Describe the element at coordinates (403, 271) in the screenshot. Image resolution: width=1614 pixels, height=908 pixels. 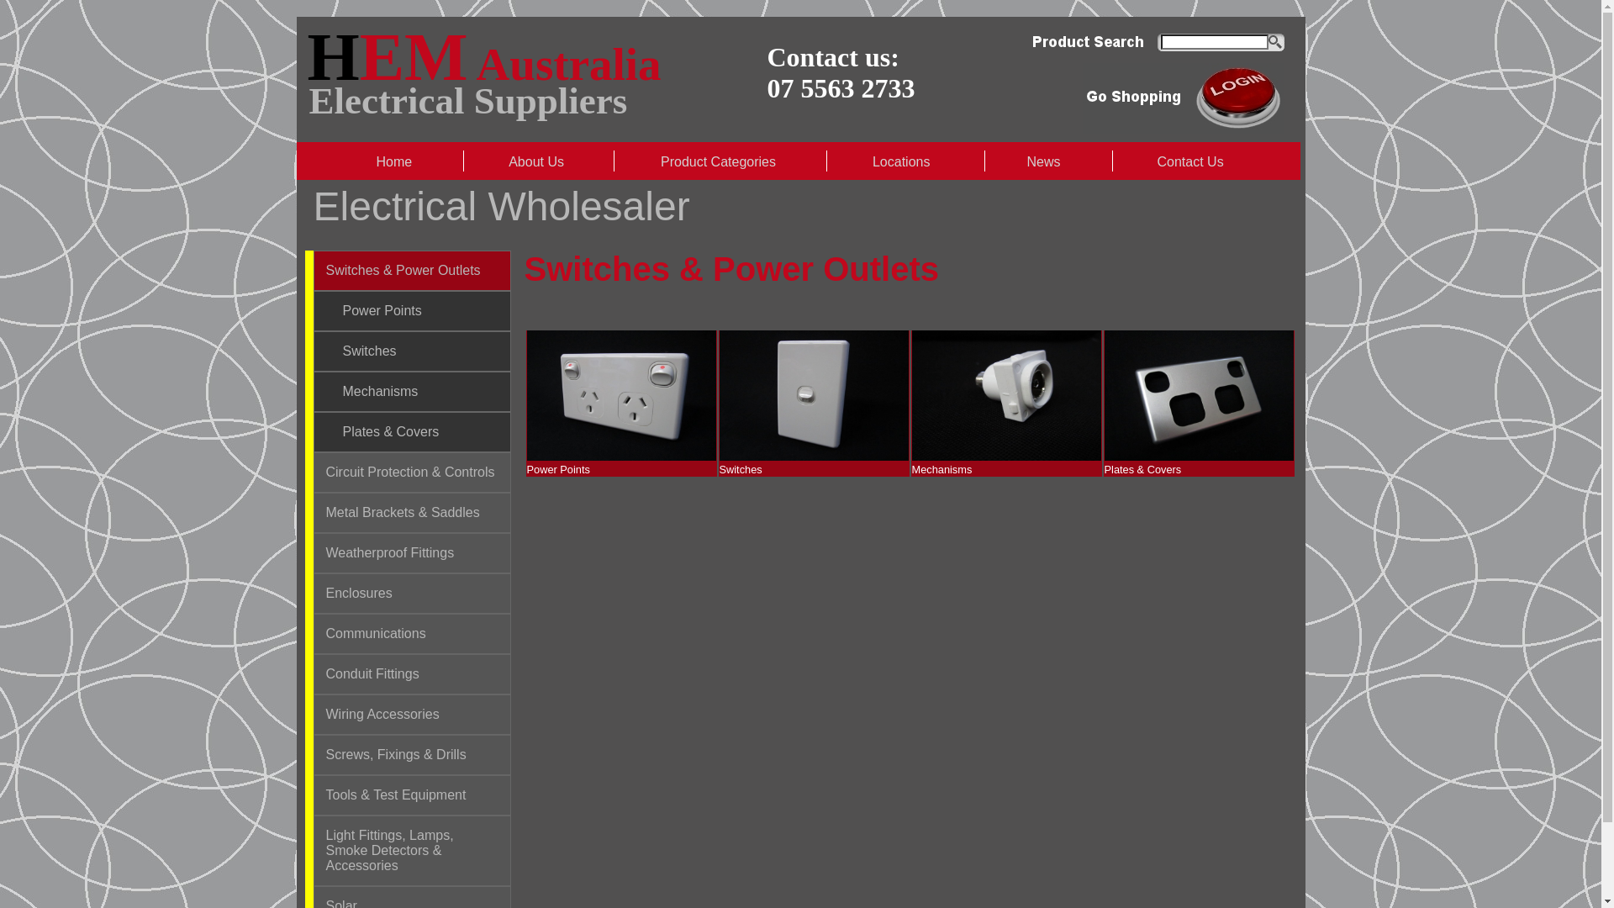
I see `Switches & Power Outlets` at that location.